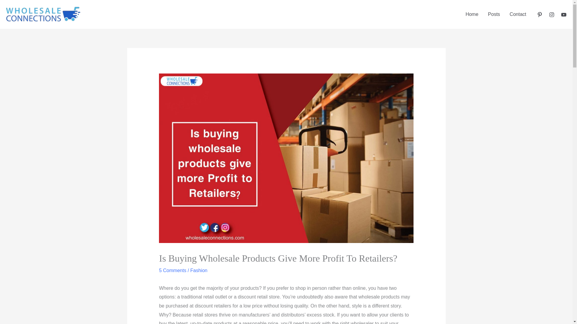 The width and height of the screenshot is (577, 324). Describe the element at coordinates (518, 14) in the screenshot. I see `Contact` at that location.